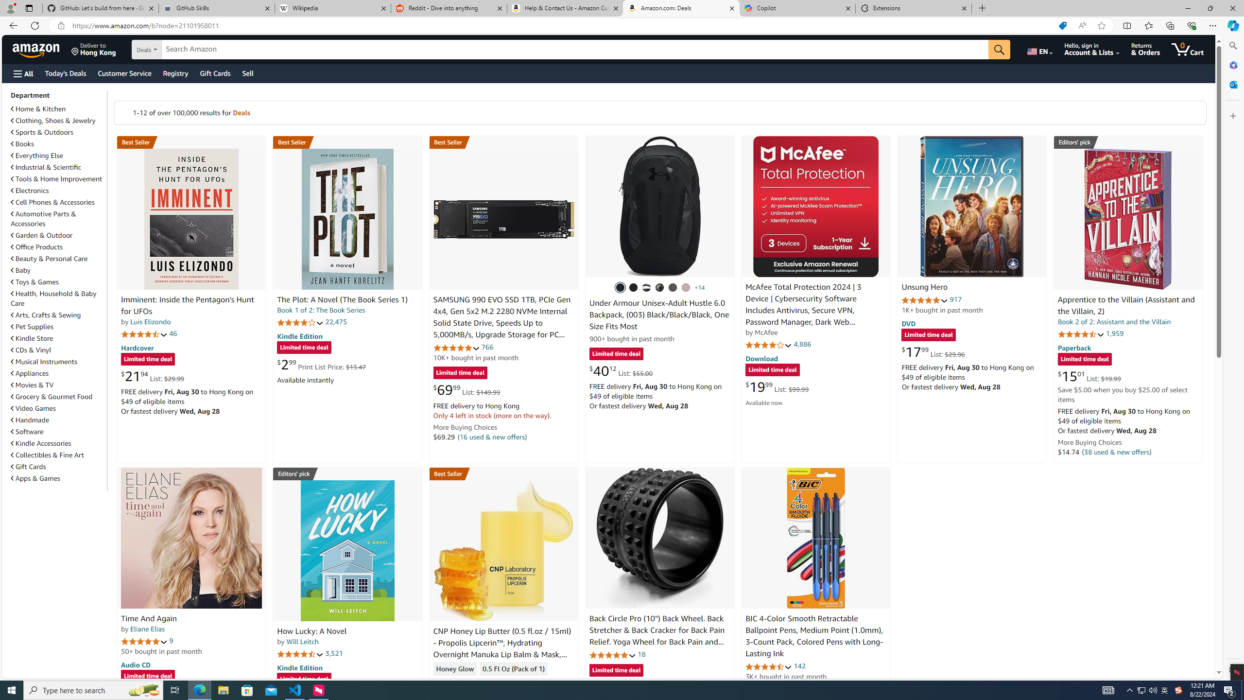 The image size is (1244, 700). I want to click on 4.2 out of 5 stars, so click(301, 322).